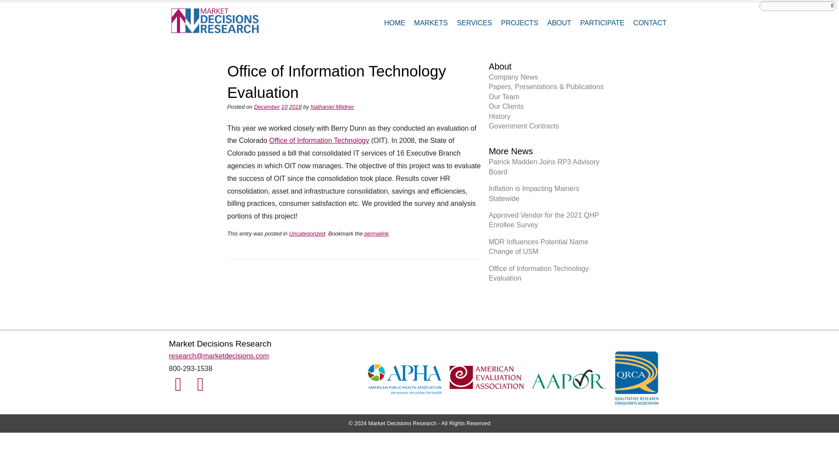 The image size is (839, 472). What do you see at coordinates (376, 233) in the screenshot?
I see `Permalink to Office of Information Technology Evaluation` at bounding box center [376, 233].